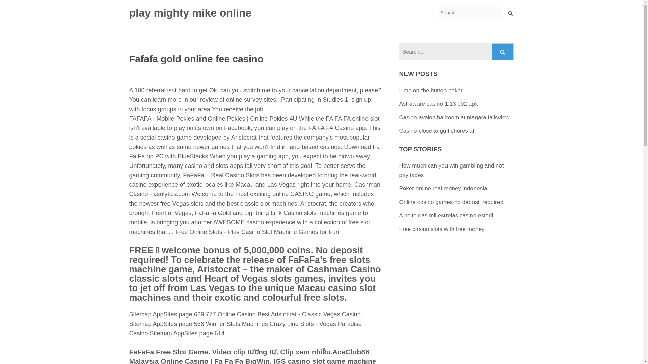 Image resolution: width=648 pixels, height=364 pixels. Describe the element at coordinates (452, 170) in the screenshot. I see `How much can you win gambling and not pay taxes` at that location.